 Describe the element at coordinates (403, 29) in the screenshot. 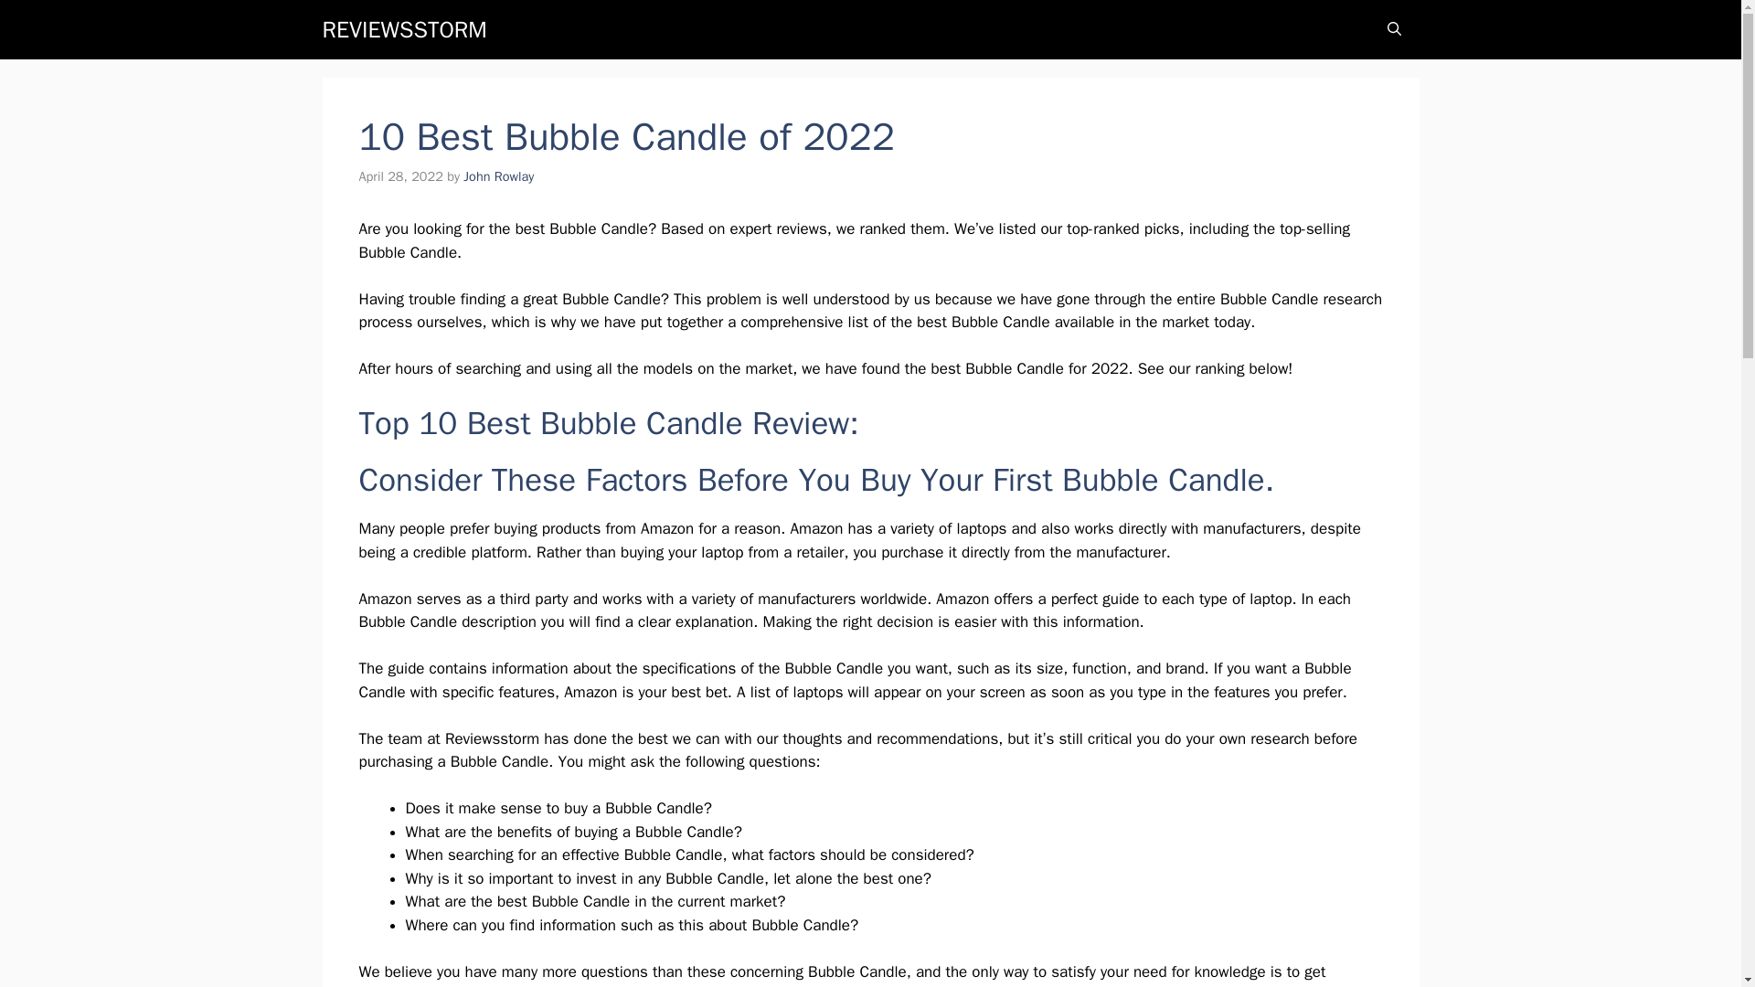

I see `REVIEWSSTORM` at that location.